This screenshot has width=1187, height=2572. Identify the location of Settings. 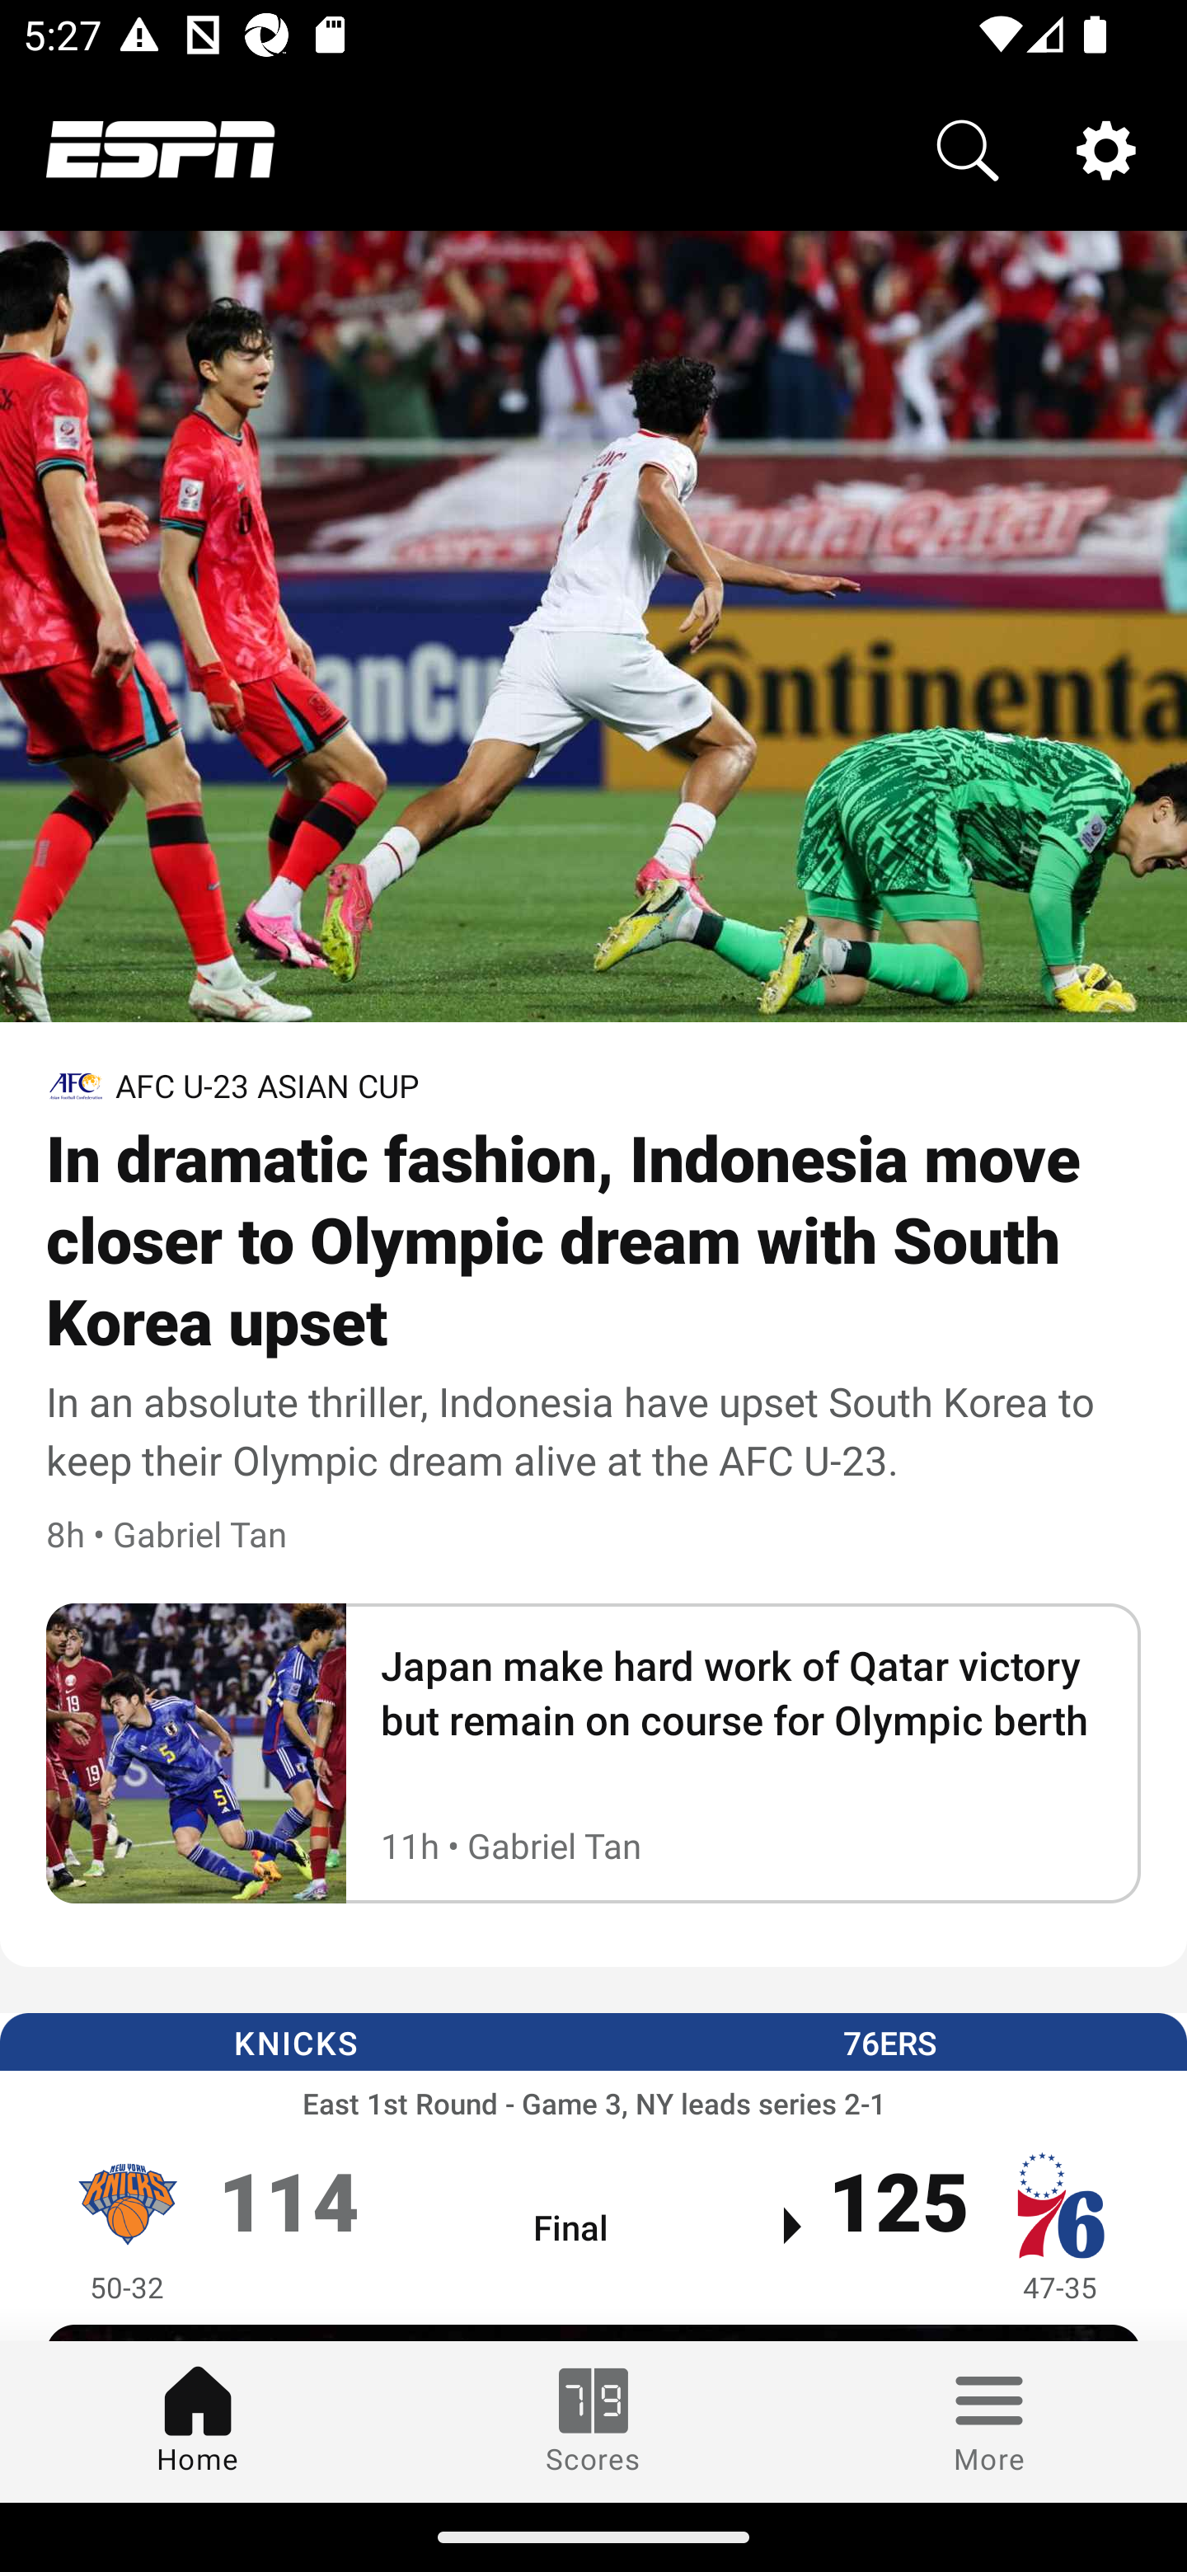
(1106, 148).